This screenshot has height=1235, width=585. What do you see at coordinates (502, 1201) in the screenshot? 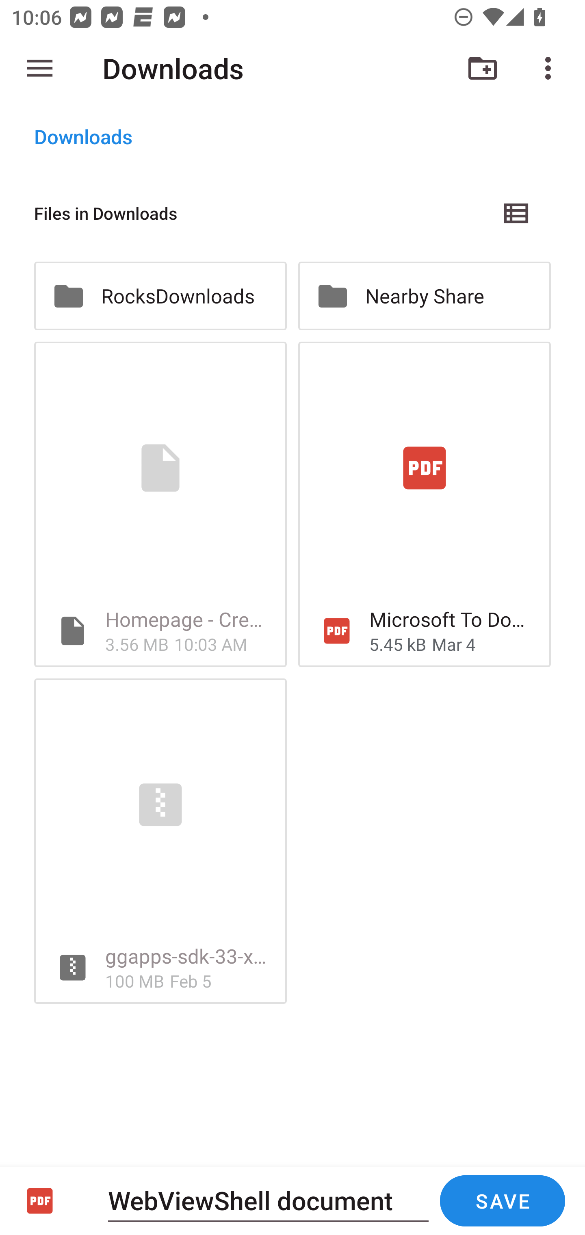
I see `SAVE` at bounding box center [502, 1201].